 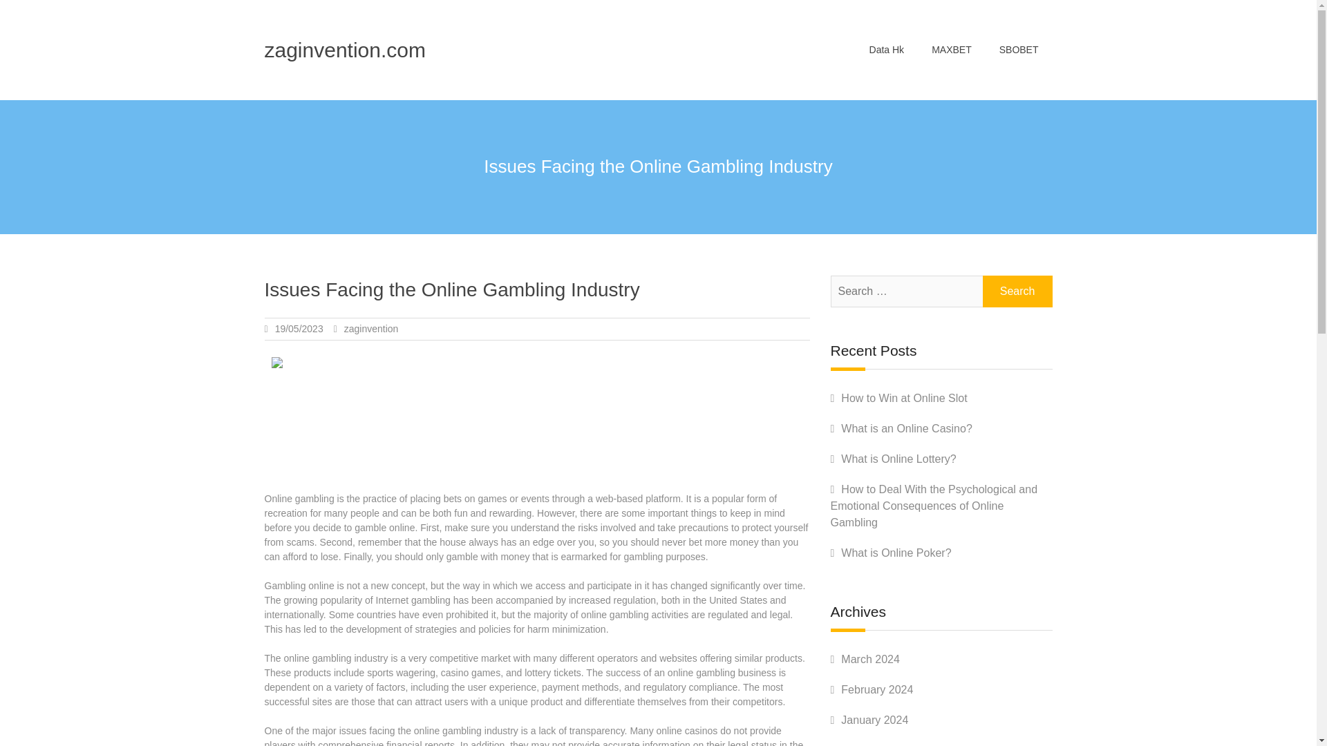 I want to click on February 2024, so click(x=876, y=689).